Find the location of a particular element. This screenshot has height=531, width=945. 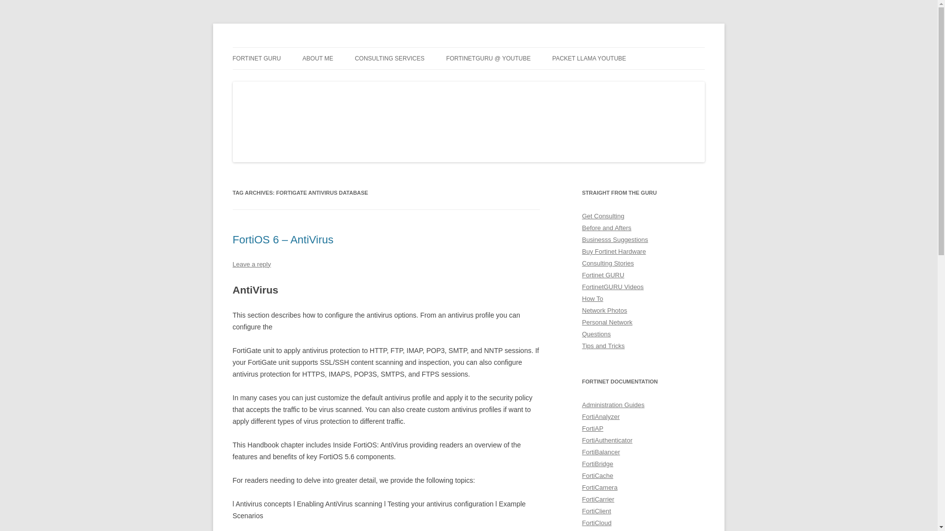

Consulting Stories is located at coordinates (607, 264).